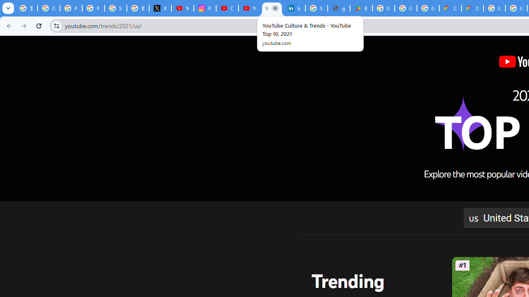 The image size is (529, 297). What do you see at coordinates (361, 8) in the screenshot?
I see `Bluey: Let's Play! - Apps on Google Play` at bounding box center [361, 8].